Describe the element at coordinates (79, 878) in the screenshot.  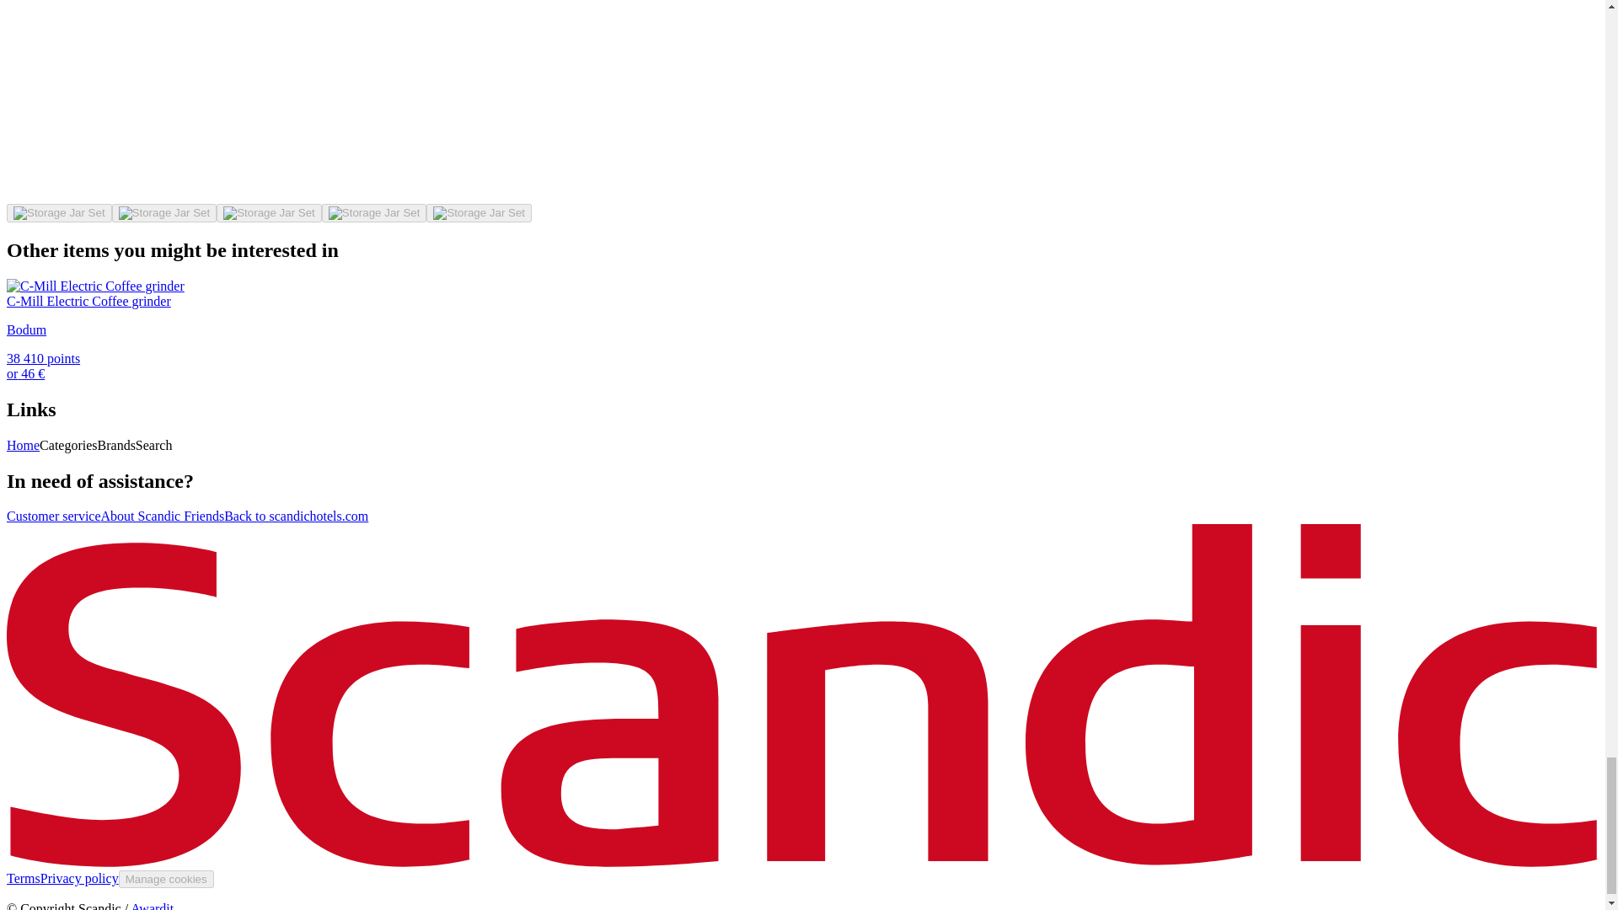
I see `Privacy policy` at that location.